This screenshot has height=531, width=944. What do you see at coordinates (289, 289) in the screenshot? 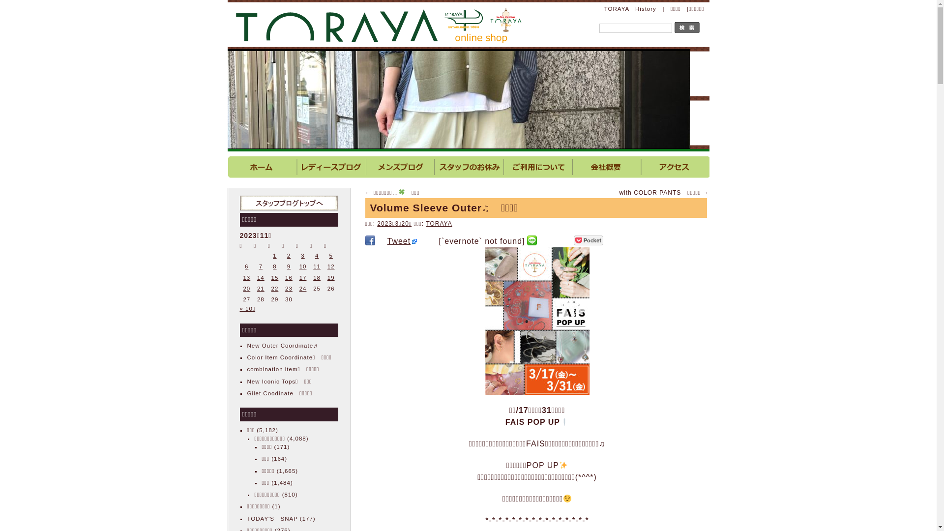
I see `23` at bounding box center [289, 289].